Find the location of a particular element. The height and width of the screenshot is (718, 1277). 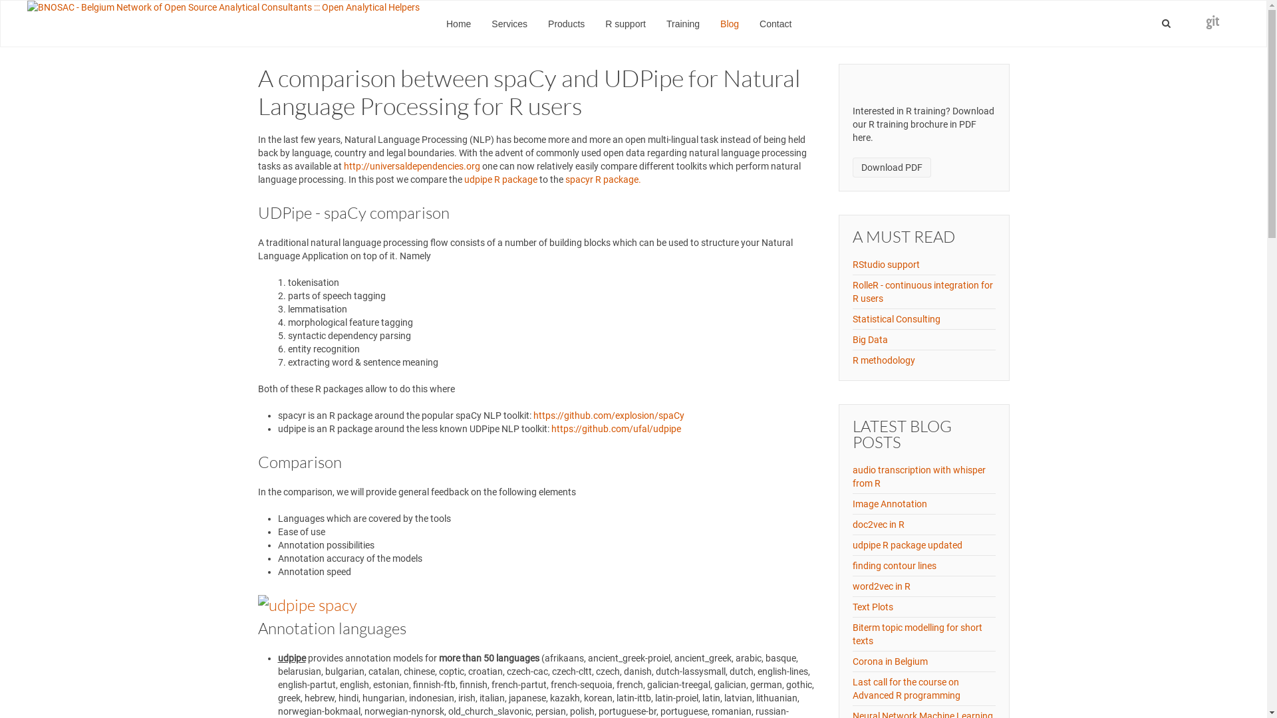

http://universaldependencies.org is located at coordinates (411, 166).